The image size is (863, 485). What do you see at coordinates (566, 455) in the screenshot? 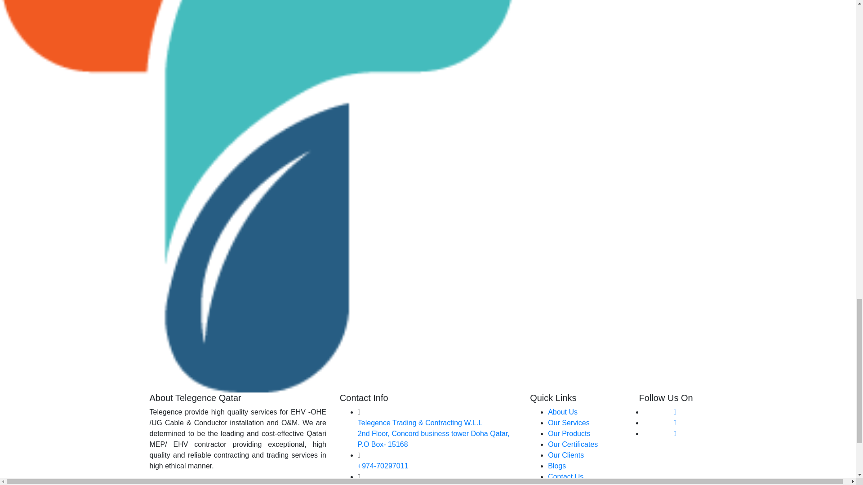
I see `Our Clients` at bounding box center [566, 455].